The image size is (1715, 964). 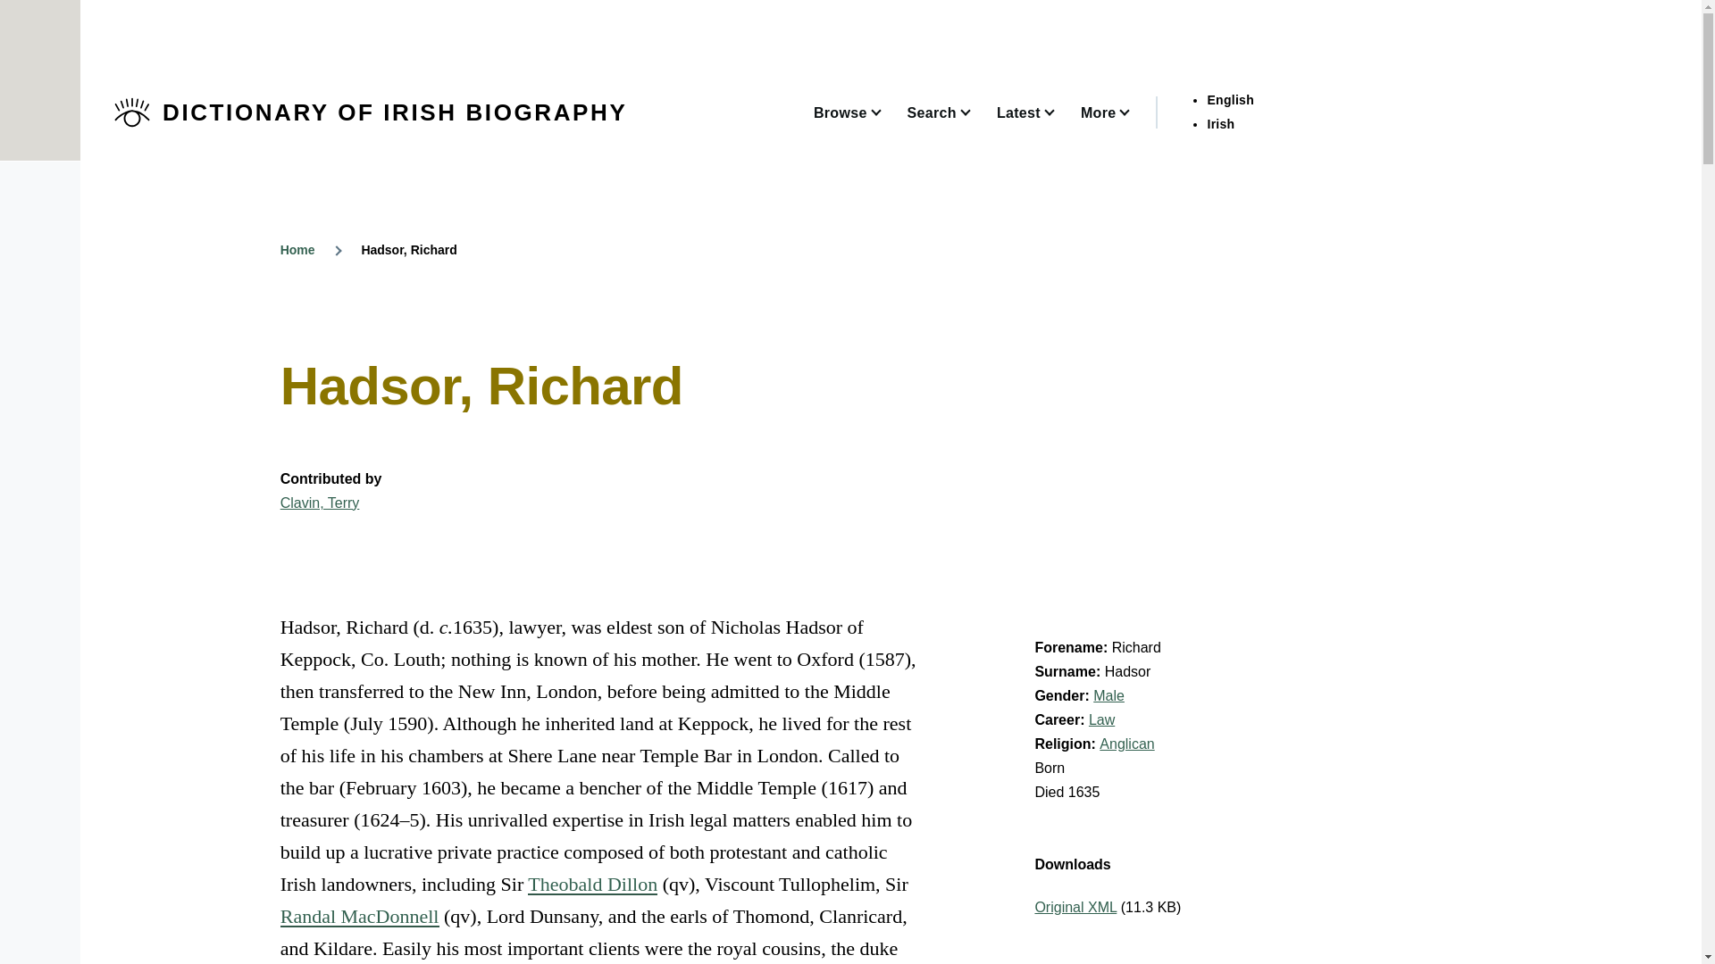 What do you see at coordinates (592, 884) in the screenshot?
I see `Theobald Dillon` at bounding box center [592, 884].